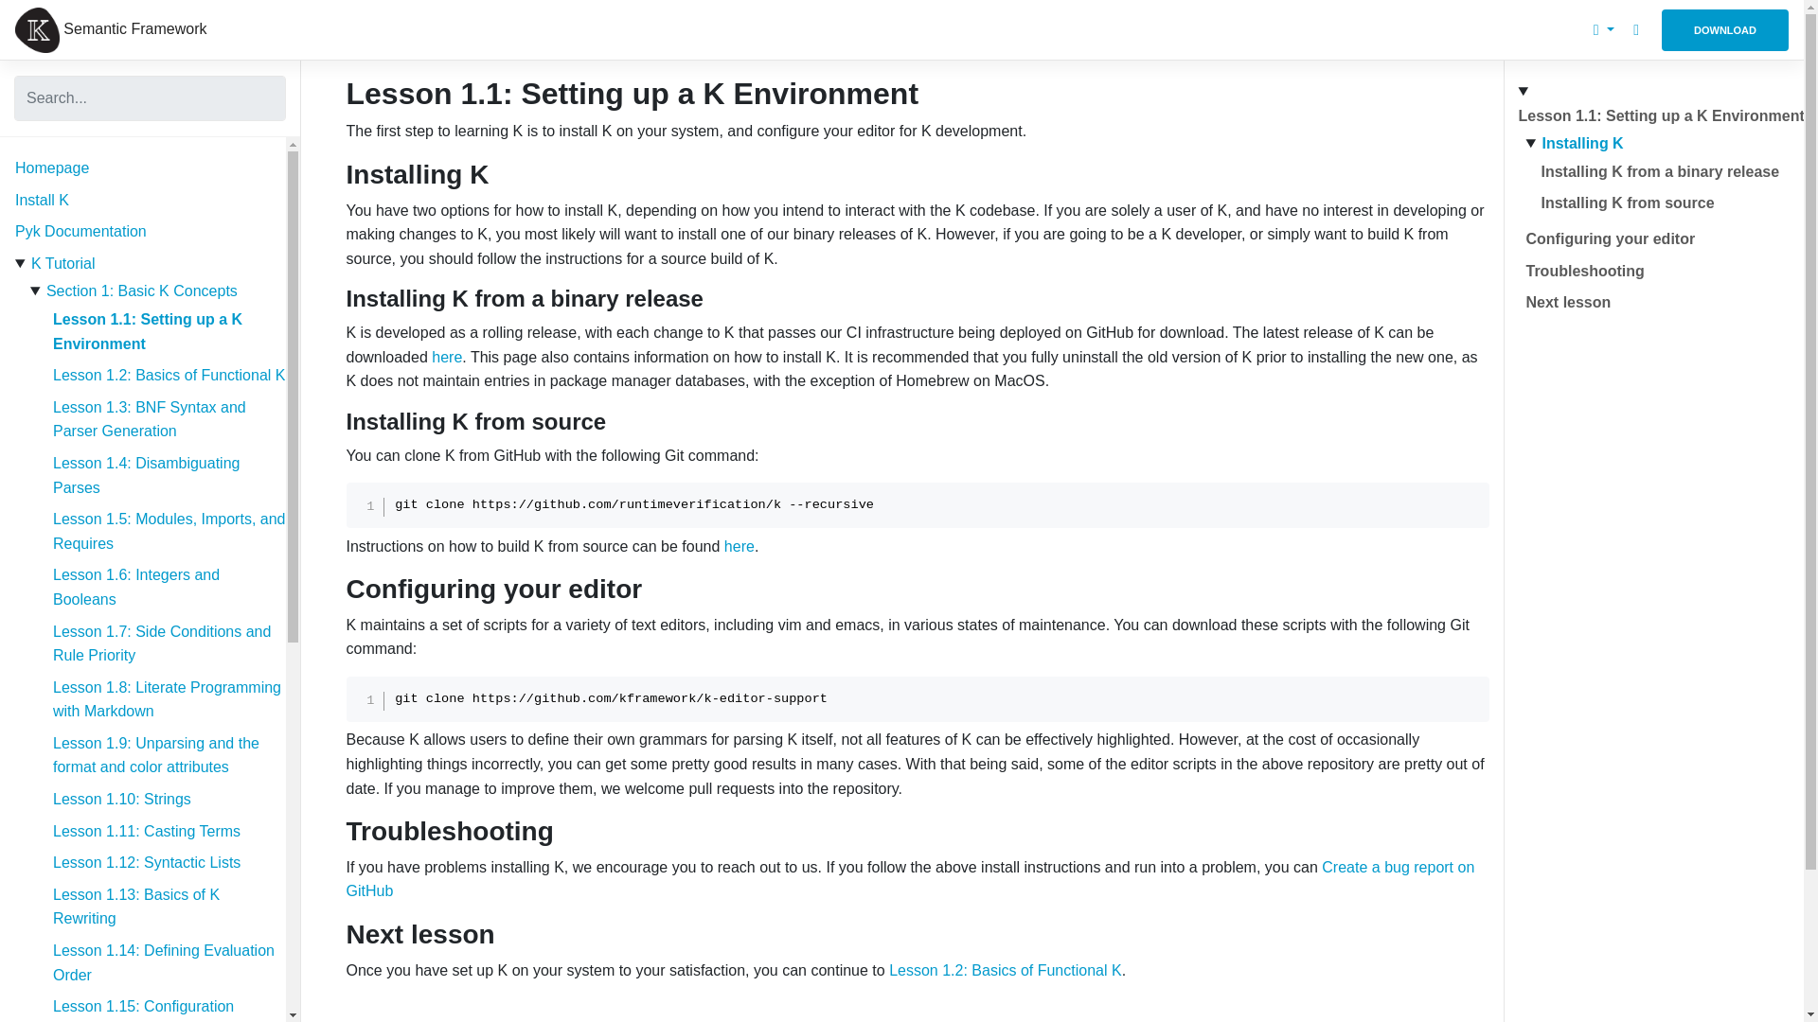 The height and width of the screenshot is (1022, 1818). What do you see at coordinates (146, 475) in the screenshot?
I see `Lesson 1.4: Disambiguating Parses` at bounding box center [146, 475].